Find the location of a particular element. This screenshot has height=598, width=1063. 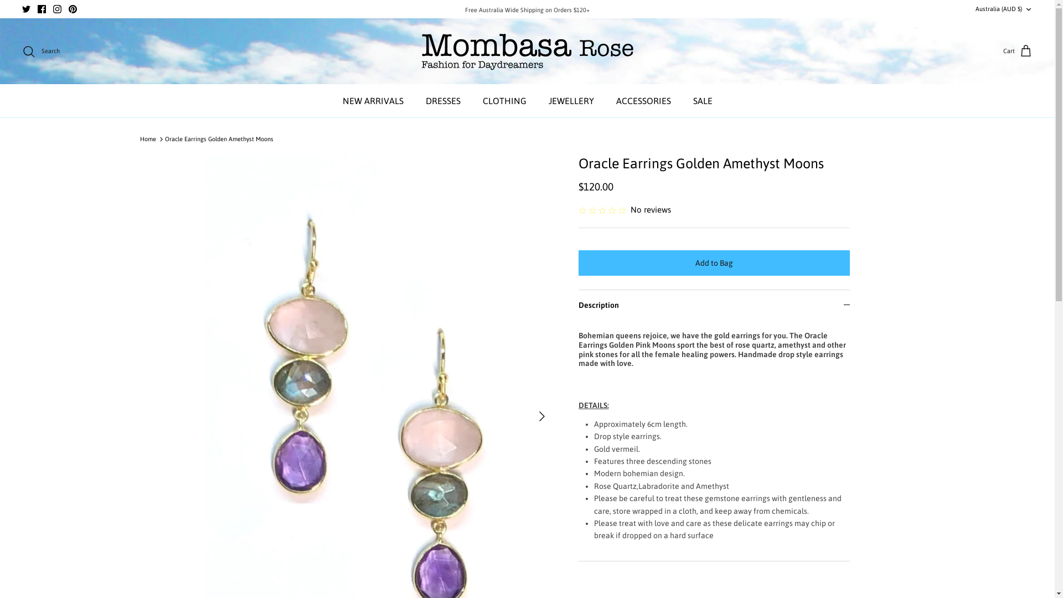

JEWELLERY is located at coordinates (571, 101).